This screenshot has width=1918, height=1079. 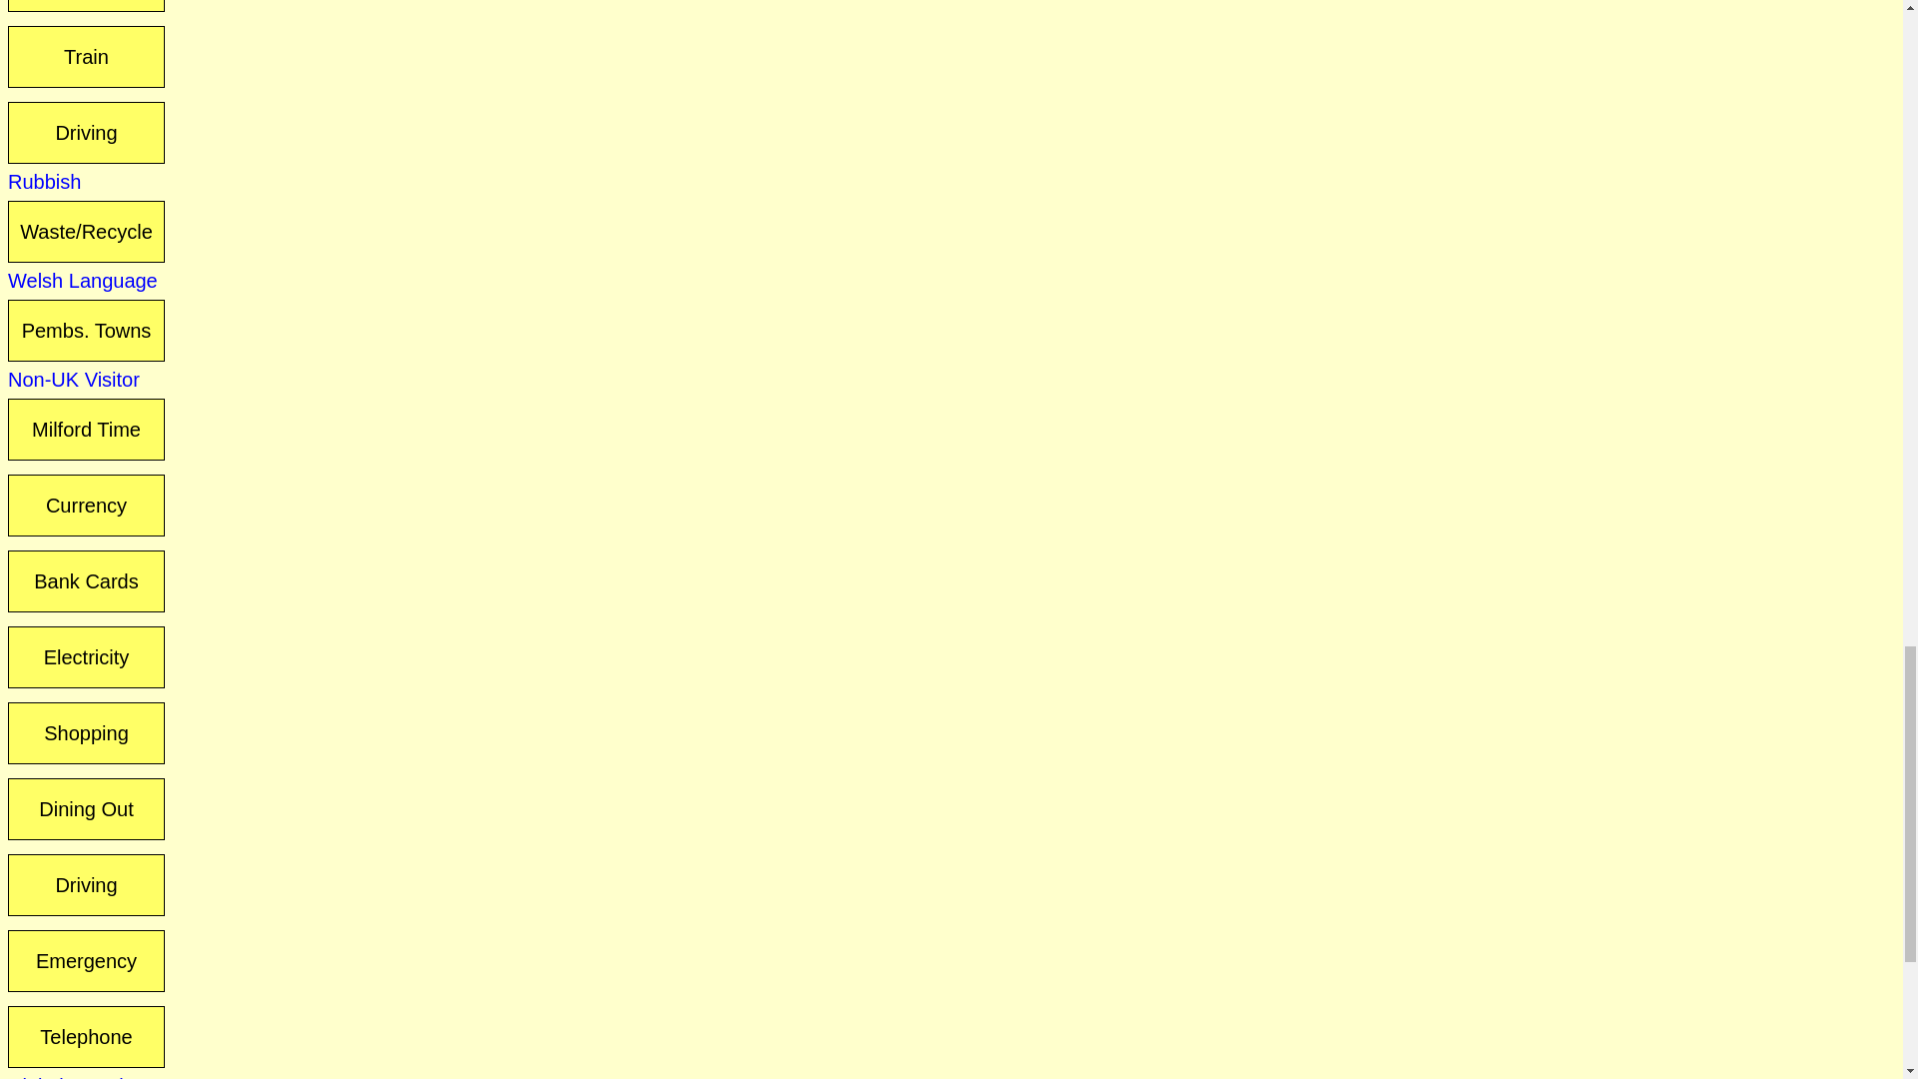 I want to click on Shopping, so click(x=86, y=733).